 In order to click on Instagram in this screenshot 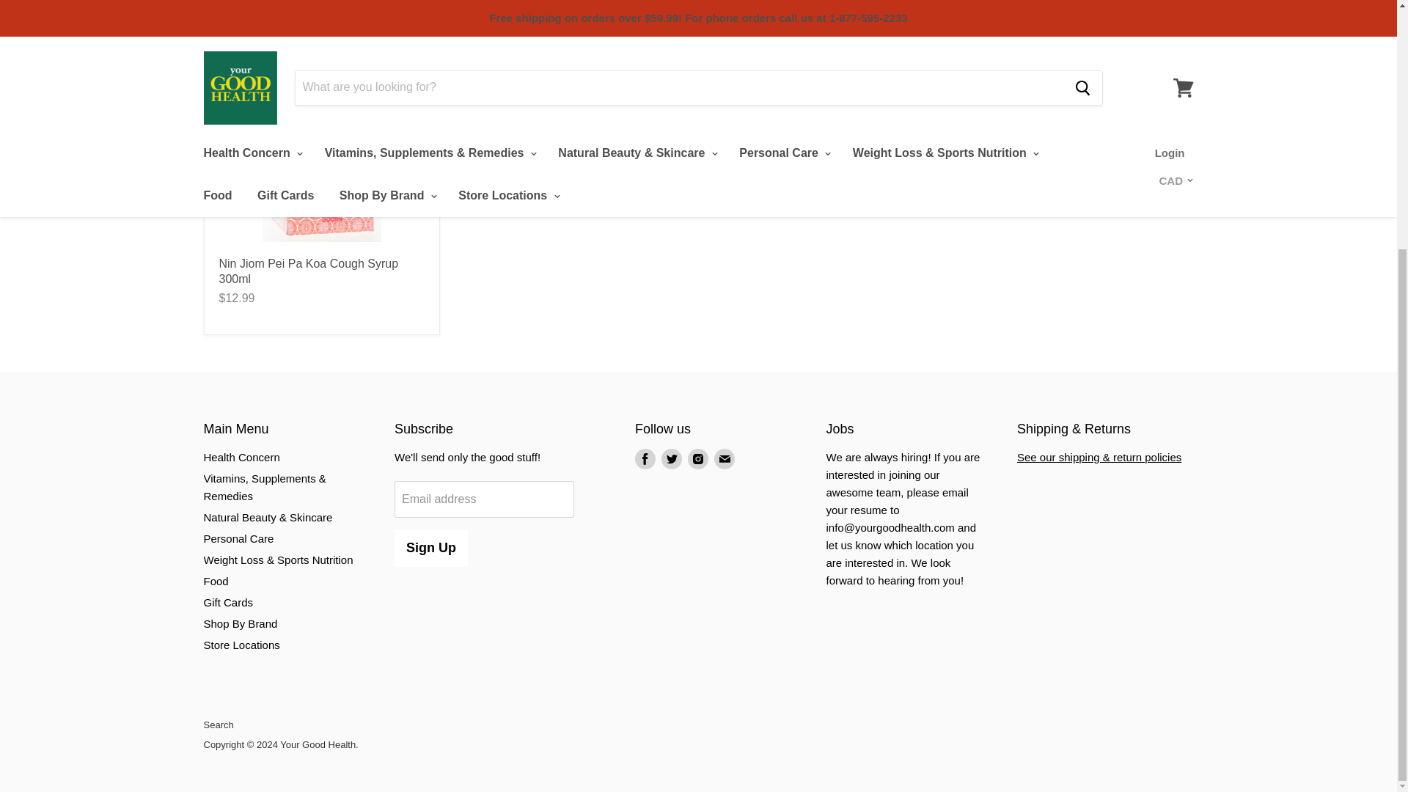, I will do `click(697, 459)`.